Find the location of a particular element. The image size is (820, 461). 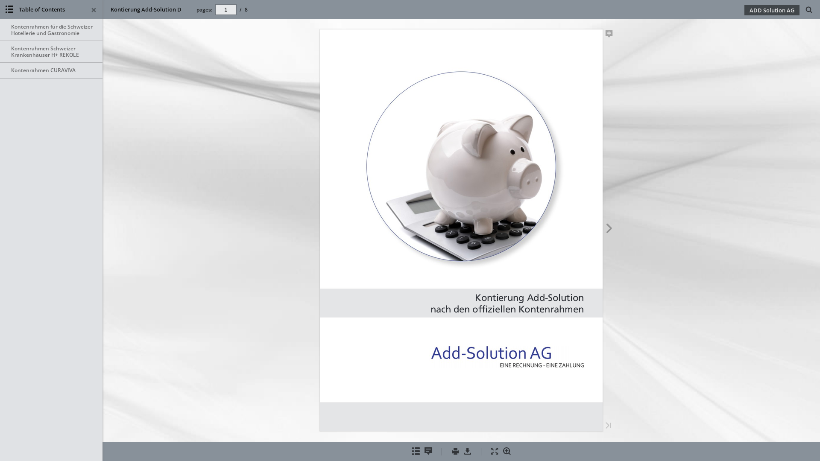

Next Page is located at coordinates (609, 230).